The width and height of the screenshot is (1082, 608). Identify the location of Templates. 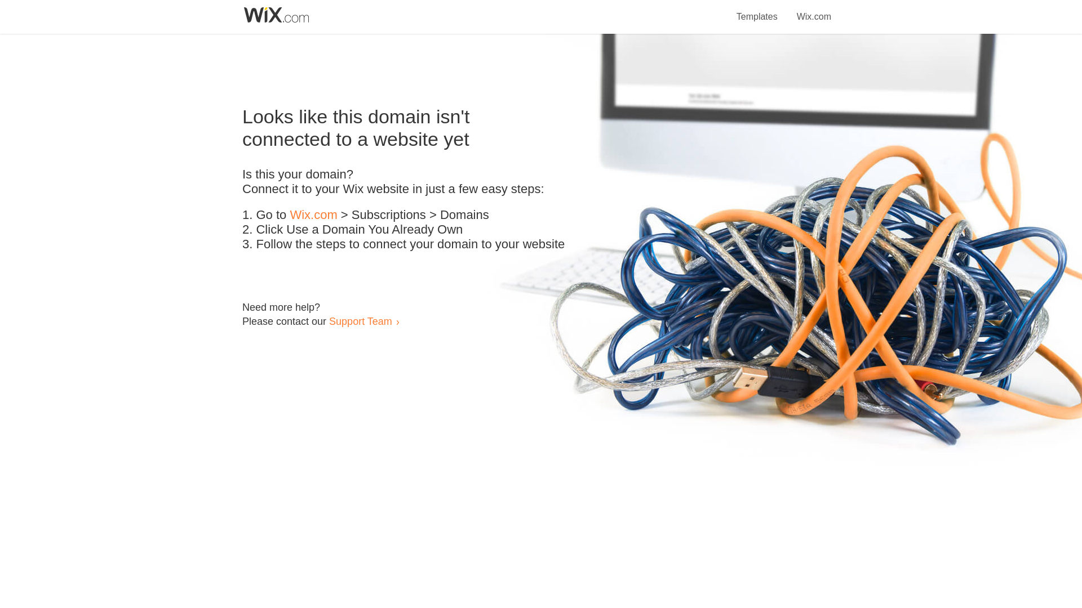
(757, 10).